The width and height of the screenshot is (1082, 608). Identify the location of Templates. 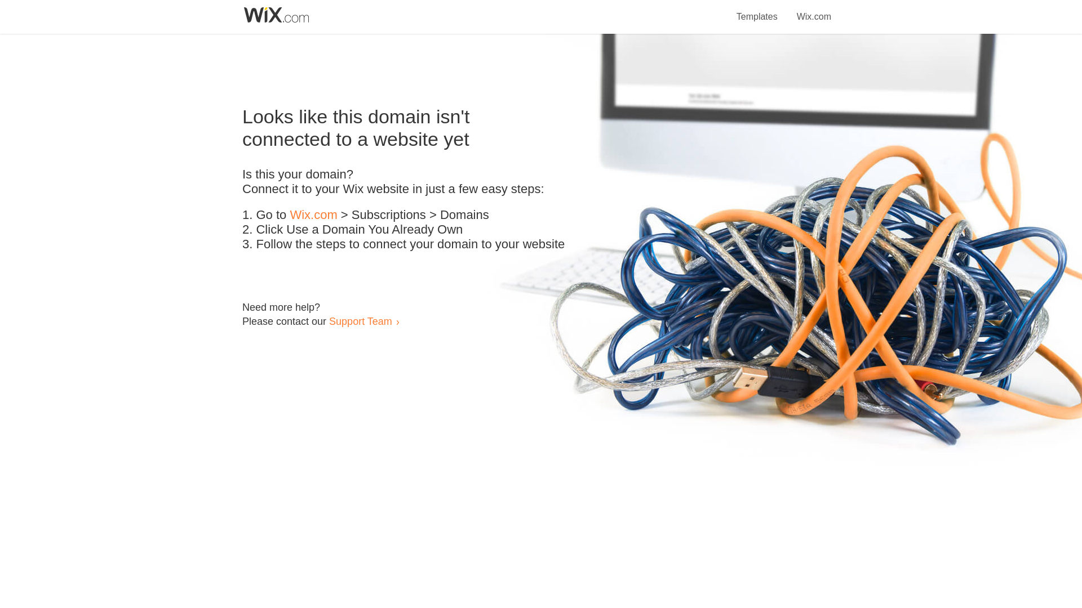
(757, 10).